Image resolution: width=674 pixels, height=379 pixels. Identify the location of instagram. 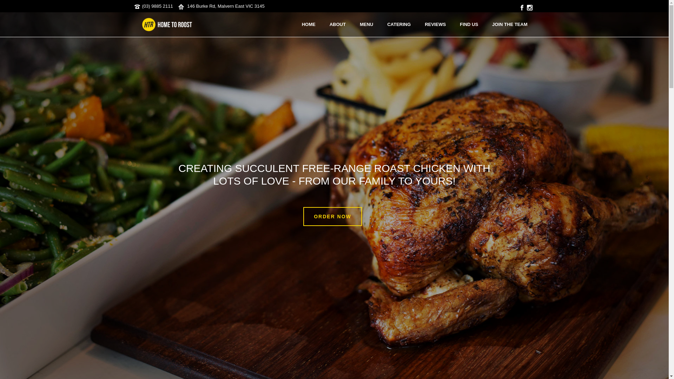
(529, 8).